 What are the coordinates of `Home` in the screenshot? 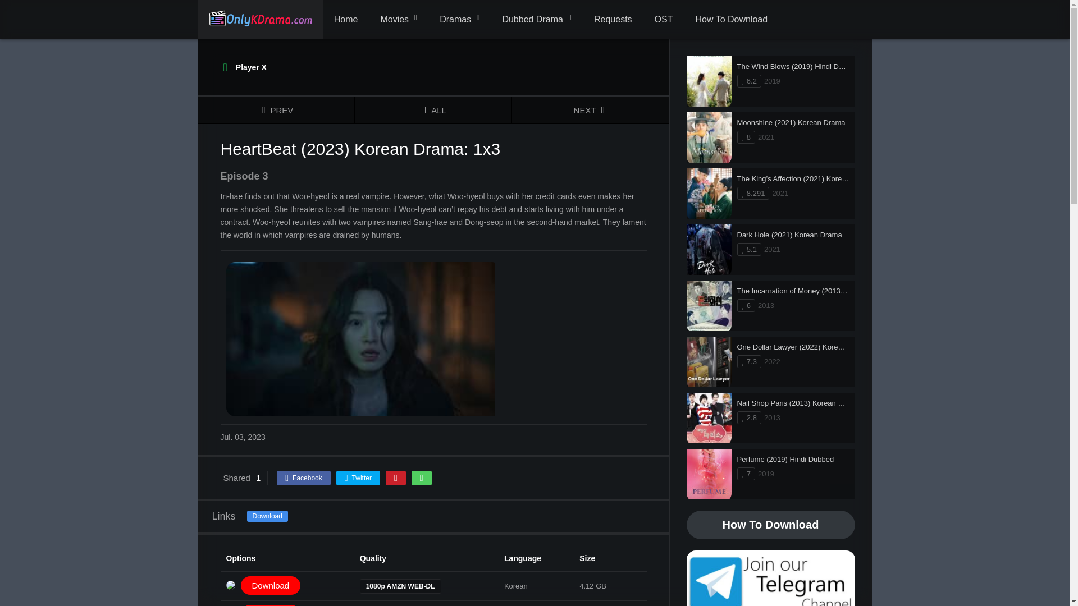 It's located at (346, 20).